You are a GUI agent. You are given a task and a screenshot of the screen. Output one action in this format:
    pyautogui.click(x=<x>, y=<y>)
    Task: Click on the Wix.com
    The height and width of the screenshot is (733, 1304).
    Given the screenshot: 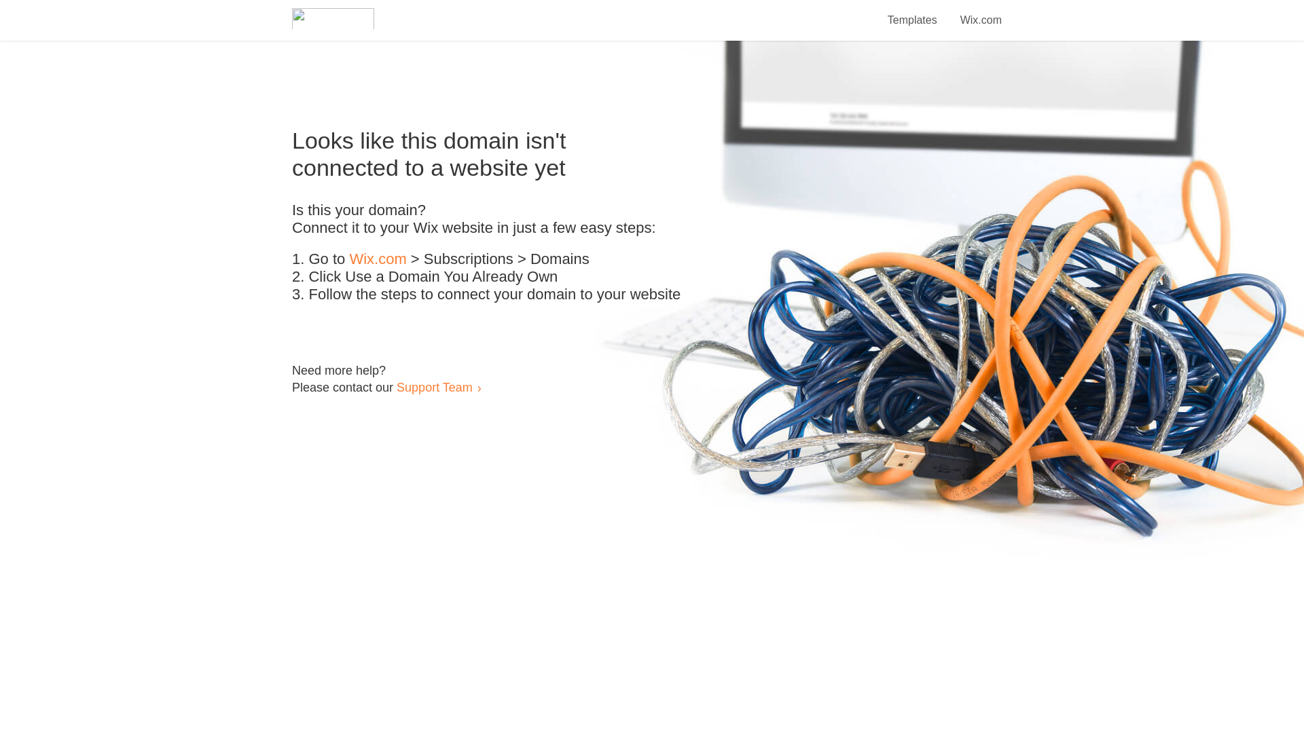 What is the action you would take?
    pyautogui.click(x=981, y=12)
    